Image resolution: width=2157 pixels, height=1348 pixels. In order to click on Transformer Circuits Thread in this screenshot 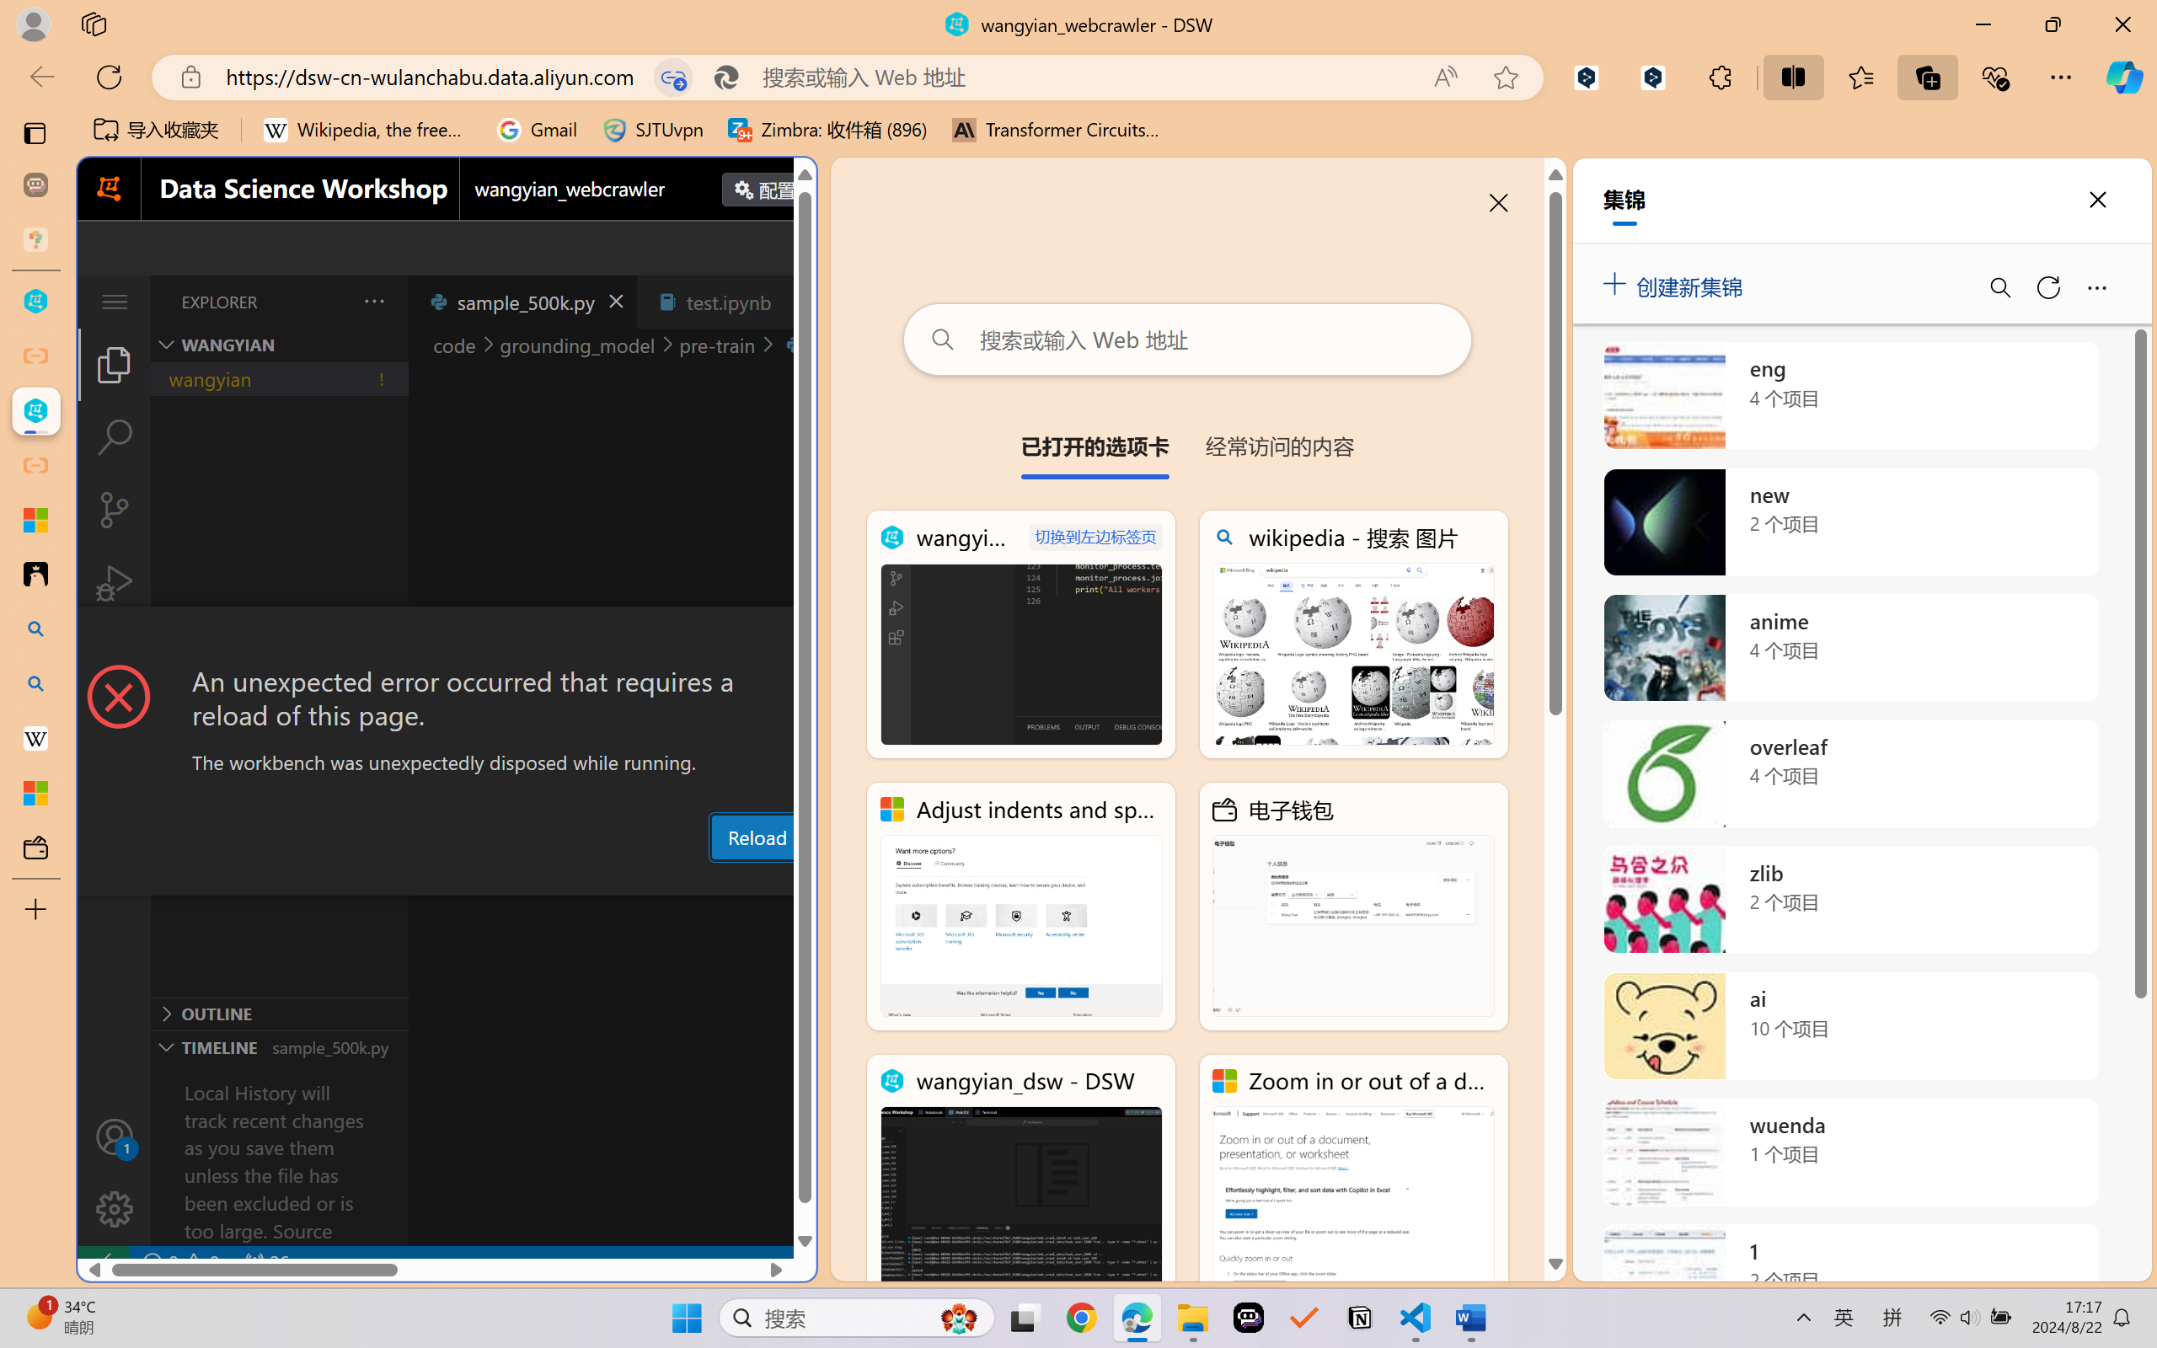, I will do `click(1057, 130)`.